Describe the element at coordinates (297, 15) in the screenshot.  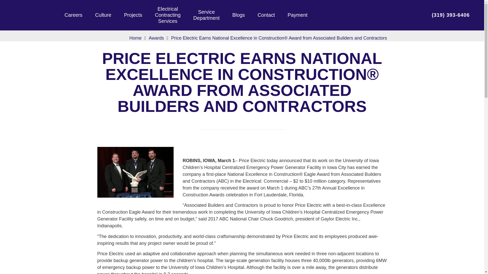
I see `Payment` at that location.